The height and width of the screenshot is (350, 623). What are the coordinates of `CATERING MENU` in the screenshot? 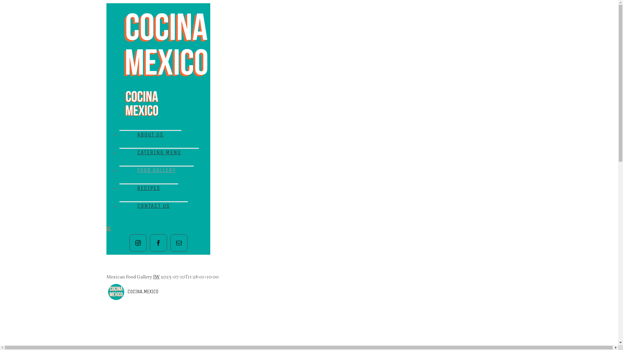 It's located at (159, 152).